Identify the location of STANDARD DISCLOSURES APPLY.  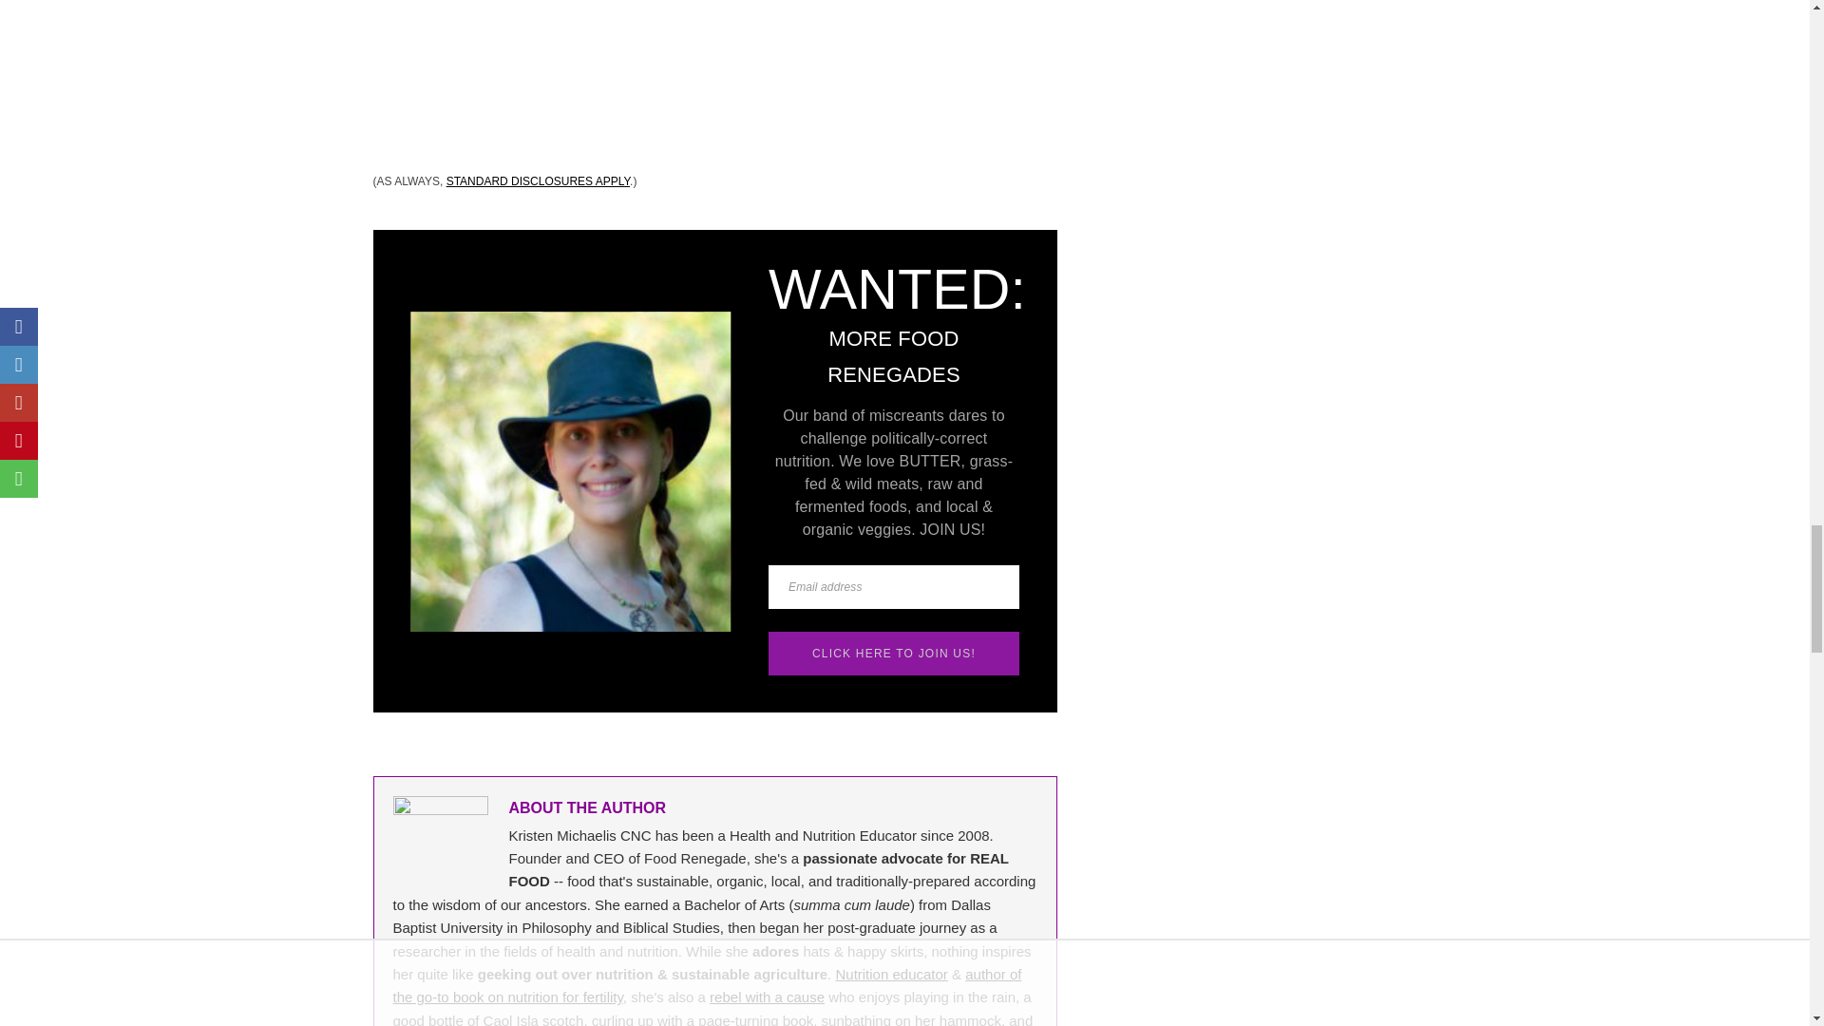
(538, 180).